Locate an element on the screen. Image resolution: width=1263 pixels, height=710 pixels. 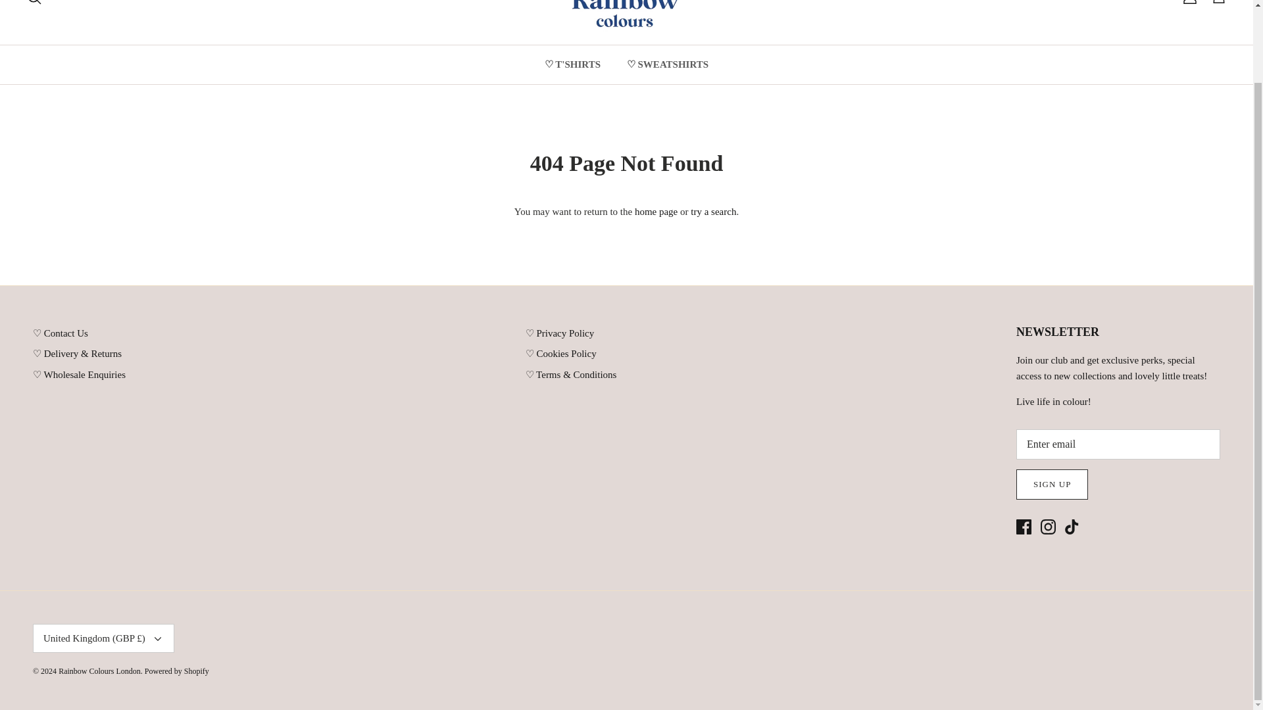
Instagram is located at coordinates (1049, 527).